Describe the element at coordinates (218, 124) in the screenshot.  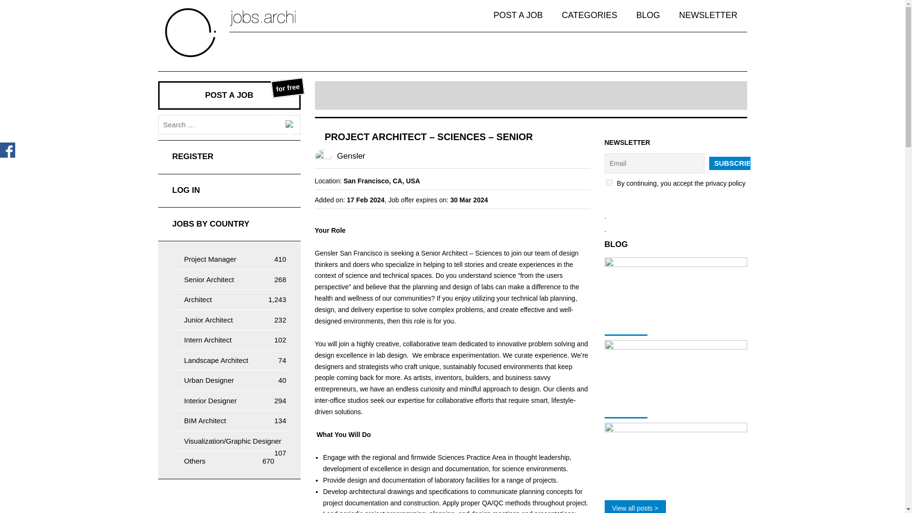
I see `Architect` at that location.